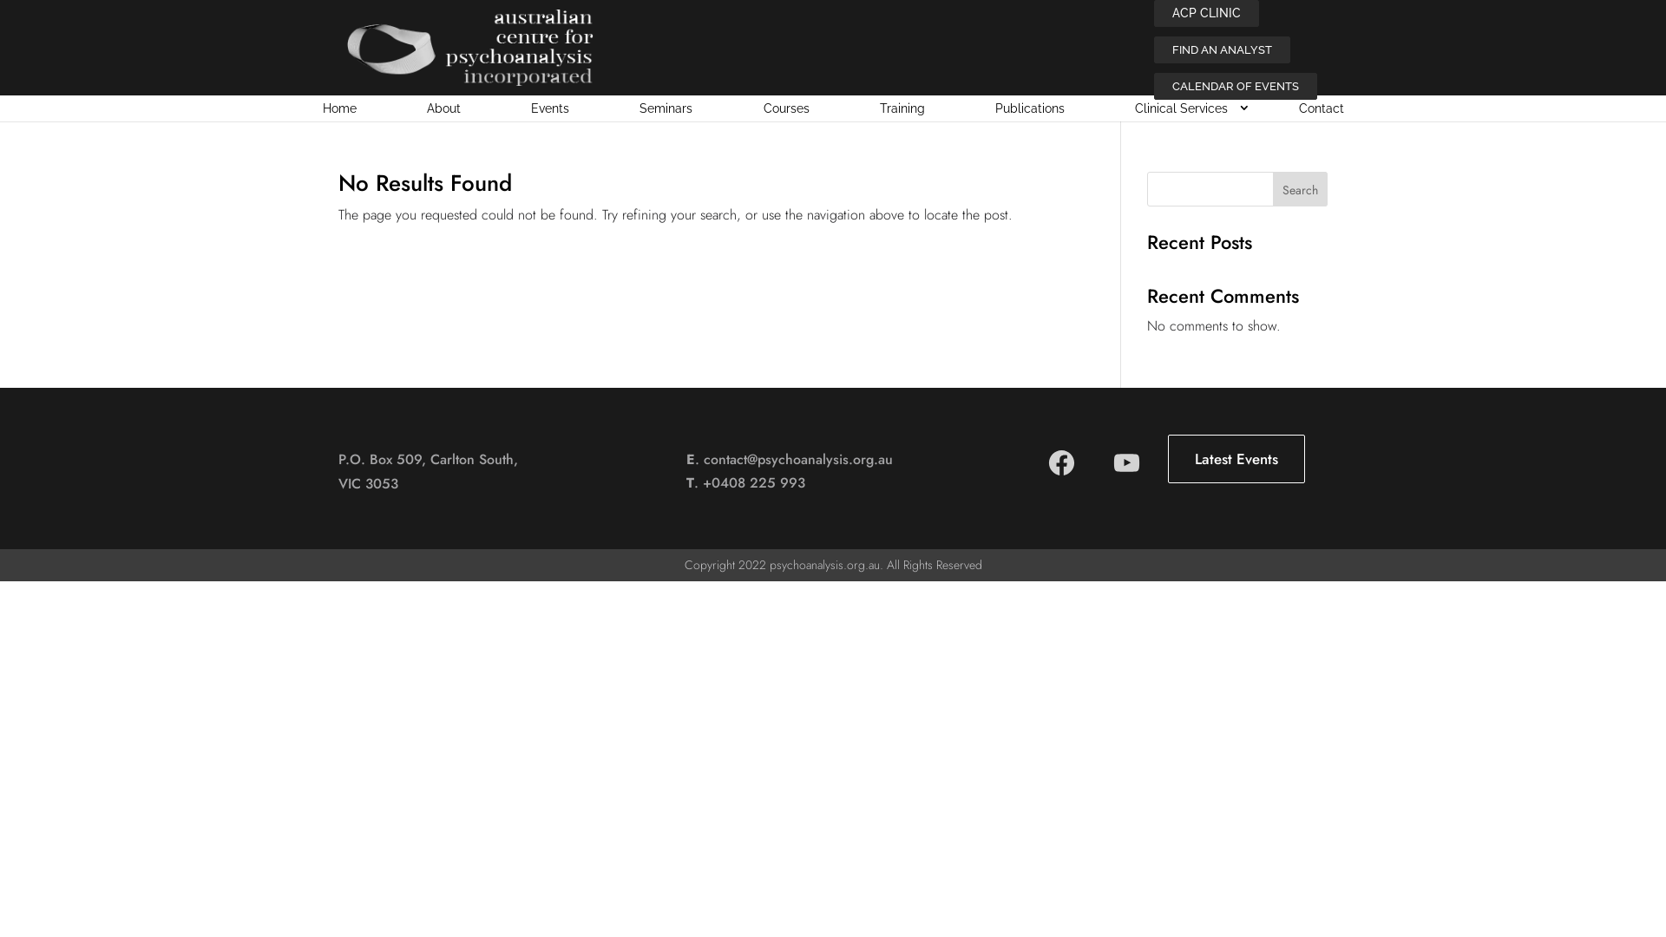  What do you see at coordinates (1029, 108) in the screenshot?
I see `Publications` at bounding box center [1029, 108].